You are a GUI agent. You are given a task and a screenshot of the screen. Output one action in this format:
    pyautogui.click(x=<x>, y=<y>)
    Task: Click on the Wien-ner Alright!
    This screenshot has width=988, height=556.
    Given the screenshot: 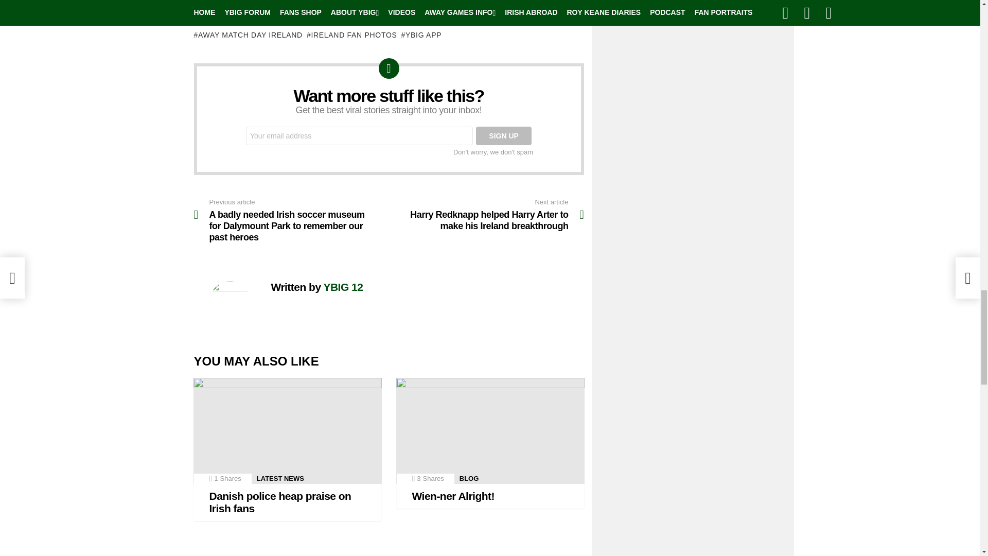 What is the action you would take?
    pyautogui.click(x=490, y=430)
    